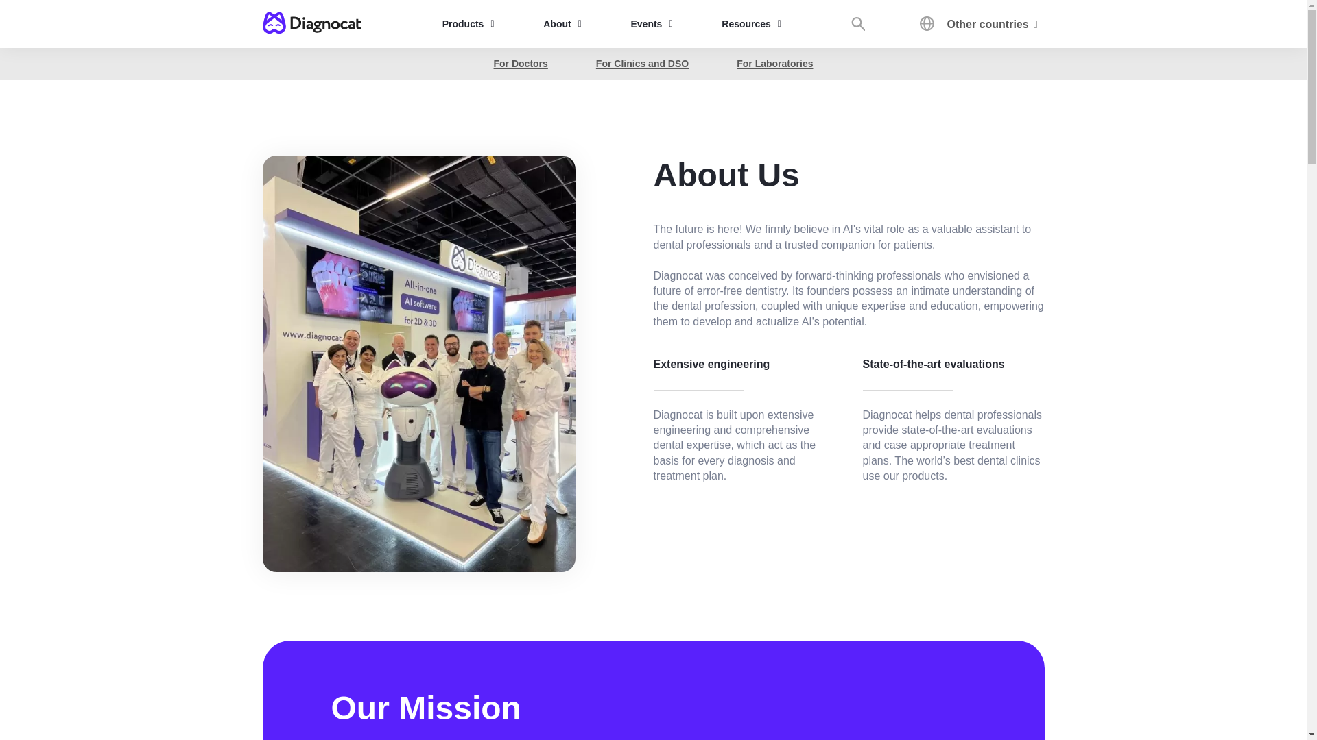 This screenshot has width=1317, height=740. I want to click on Products, so click(468, 23).